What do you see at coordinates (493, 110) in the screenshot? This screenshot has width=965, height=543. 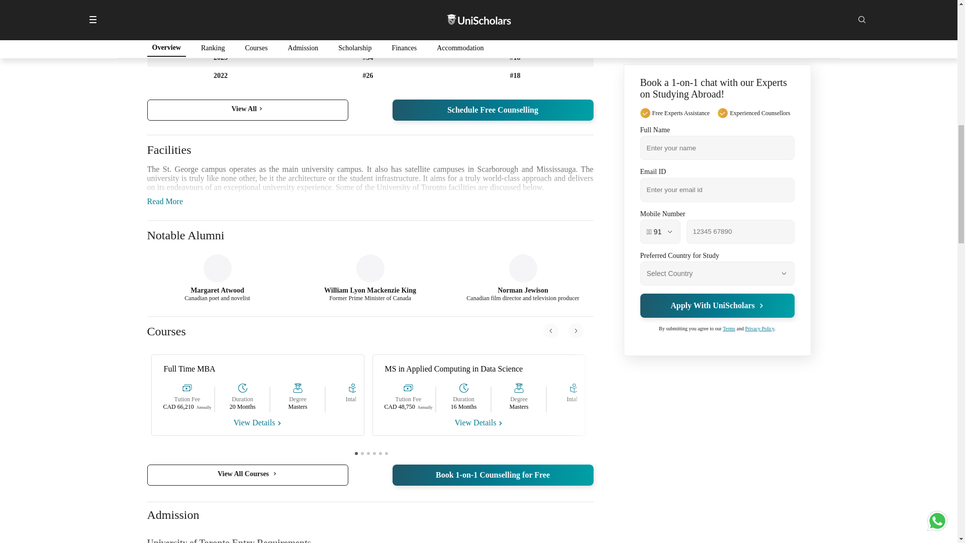 I see `Schedule Free Counselling` at bounding box center [493, 110].